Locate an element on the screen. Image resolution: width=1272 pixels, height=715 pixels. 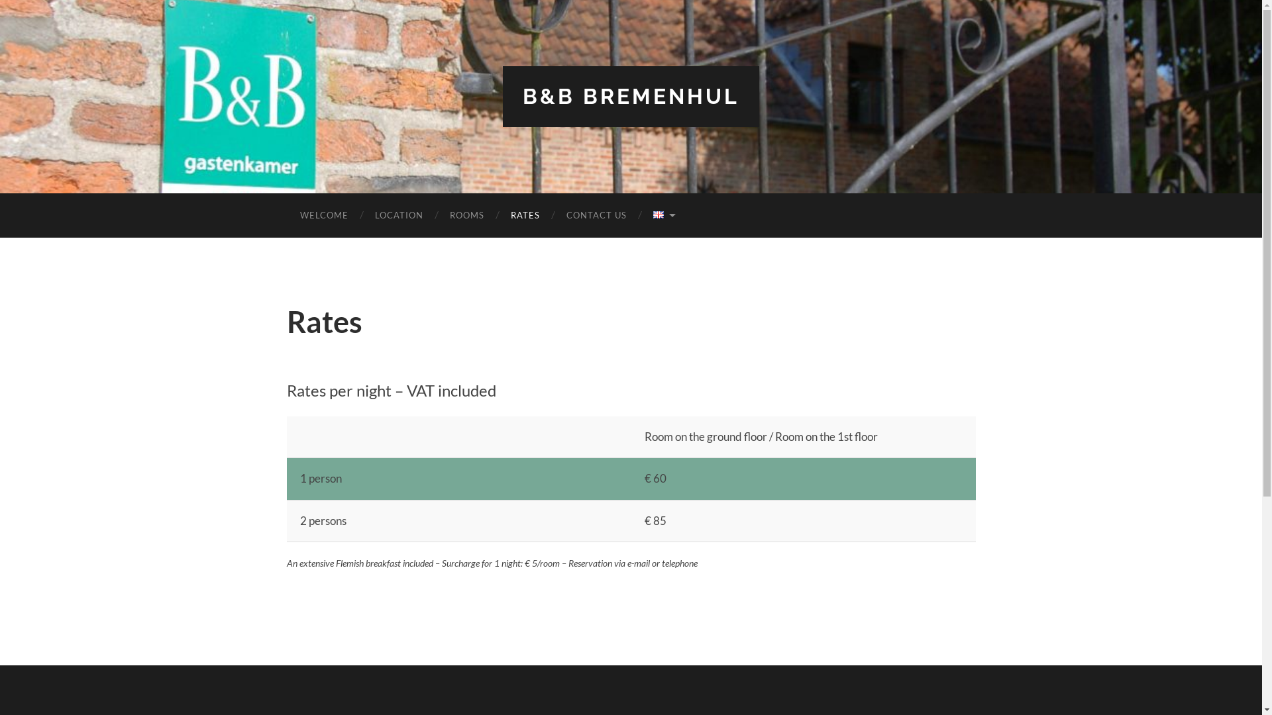
LOCATION is located at coordinates (399, 216).